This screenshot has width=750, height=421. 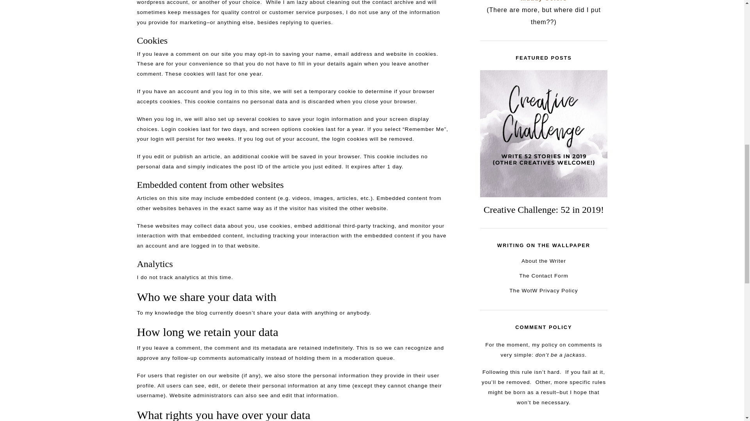 I want to click on The WotW Privacy Policy, so click(x=543, y=290).